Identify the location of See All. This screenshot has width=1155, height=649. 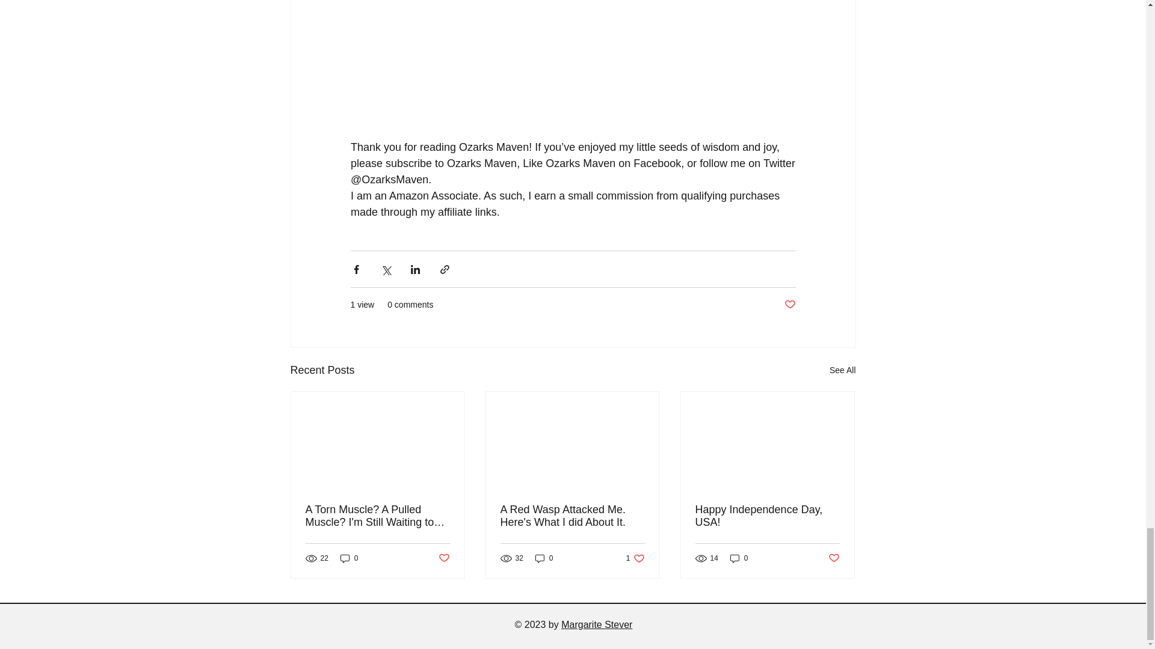
(842, 370).